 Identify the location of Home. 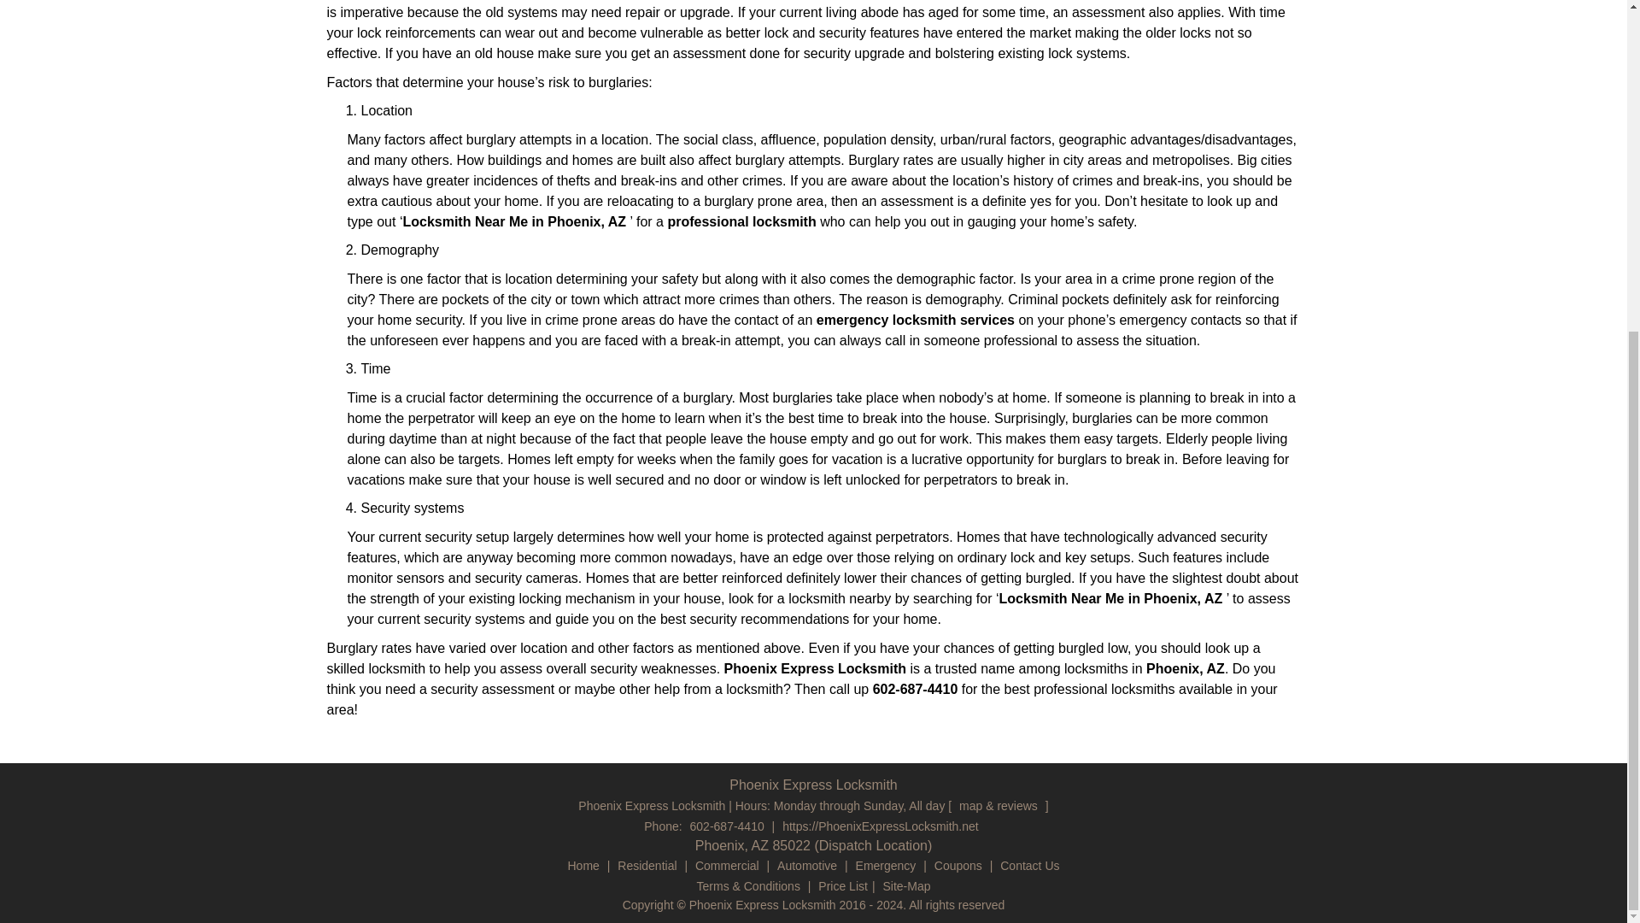
(583, 865).